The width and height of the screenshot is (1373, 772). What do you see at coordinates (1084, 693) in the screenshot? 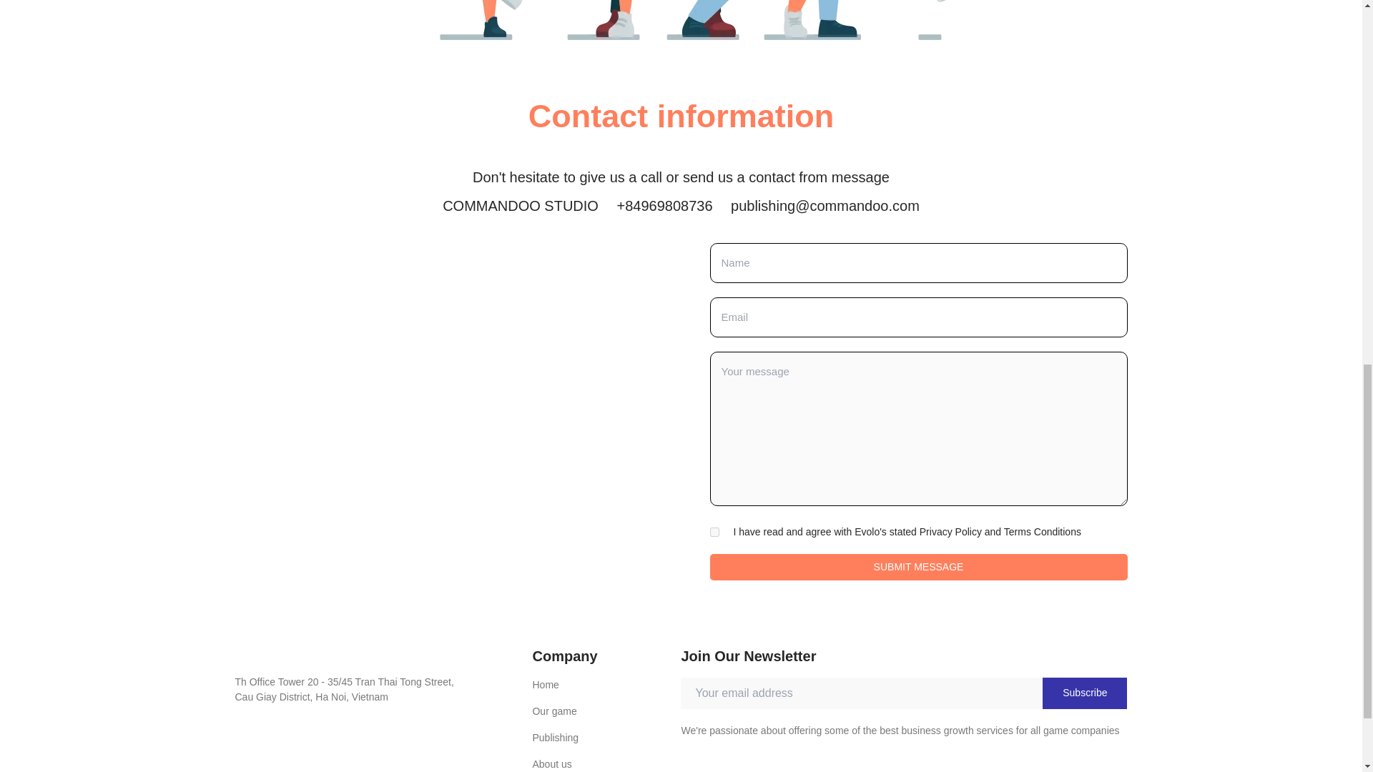
I see `Subscribe` at bounding box center [1084, 693].